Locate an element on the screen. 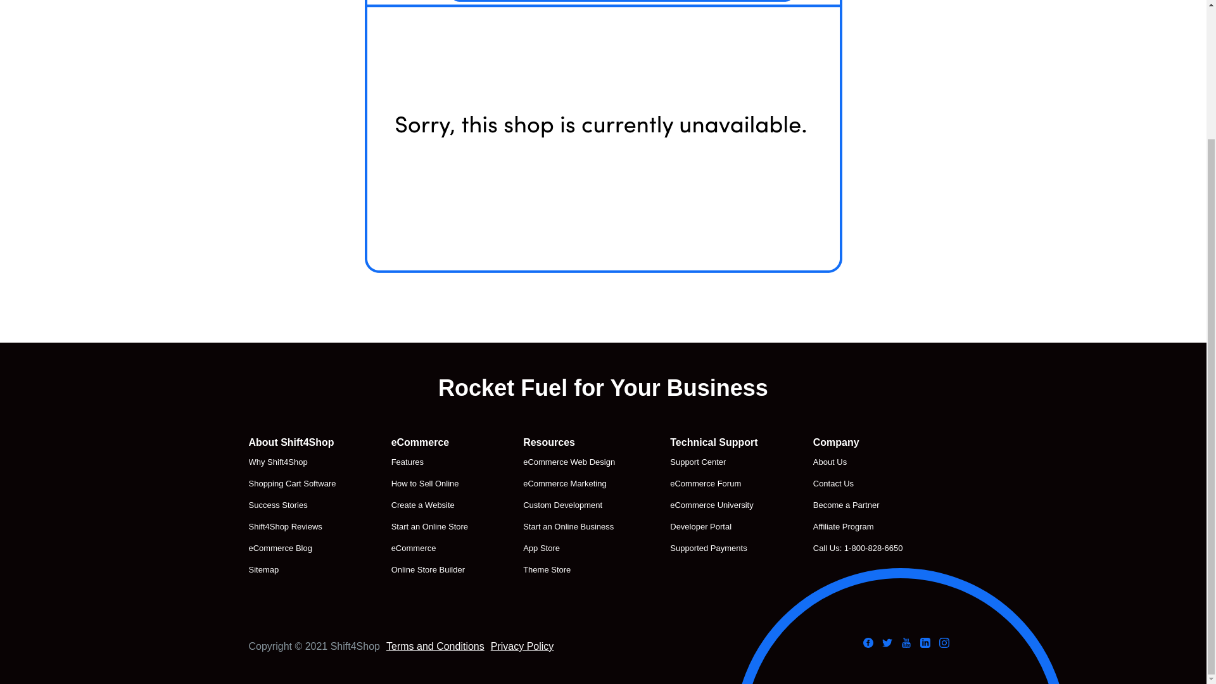 This screenshot has width=1216, height=684. Success Stories is located at coordinates (291, 505).